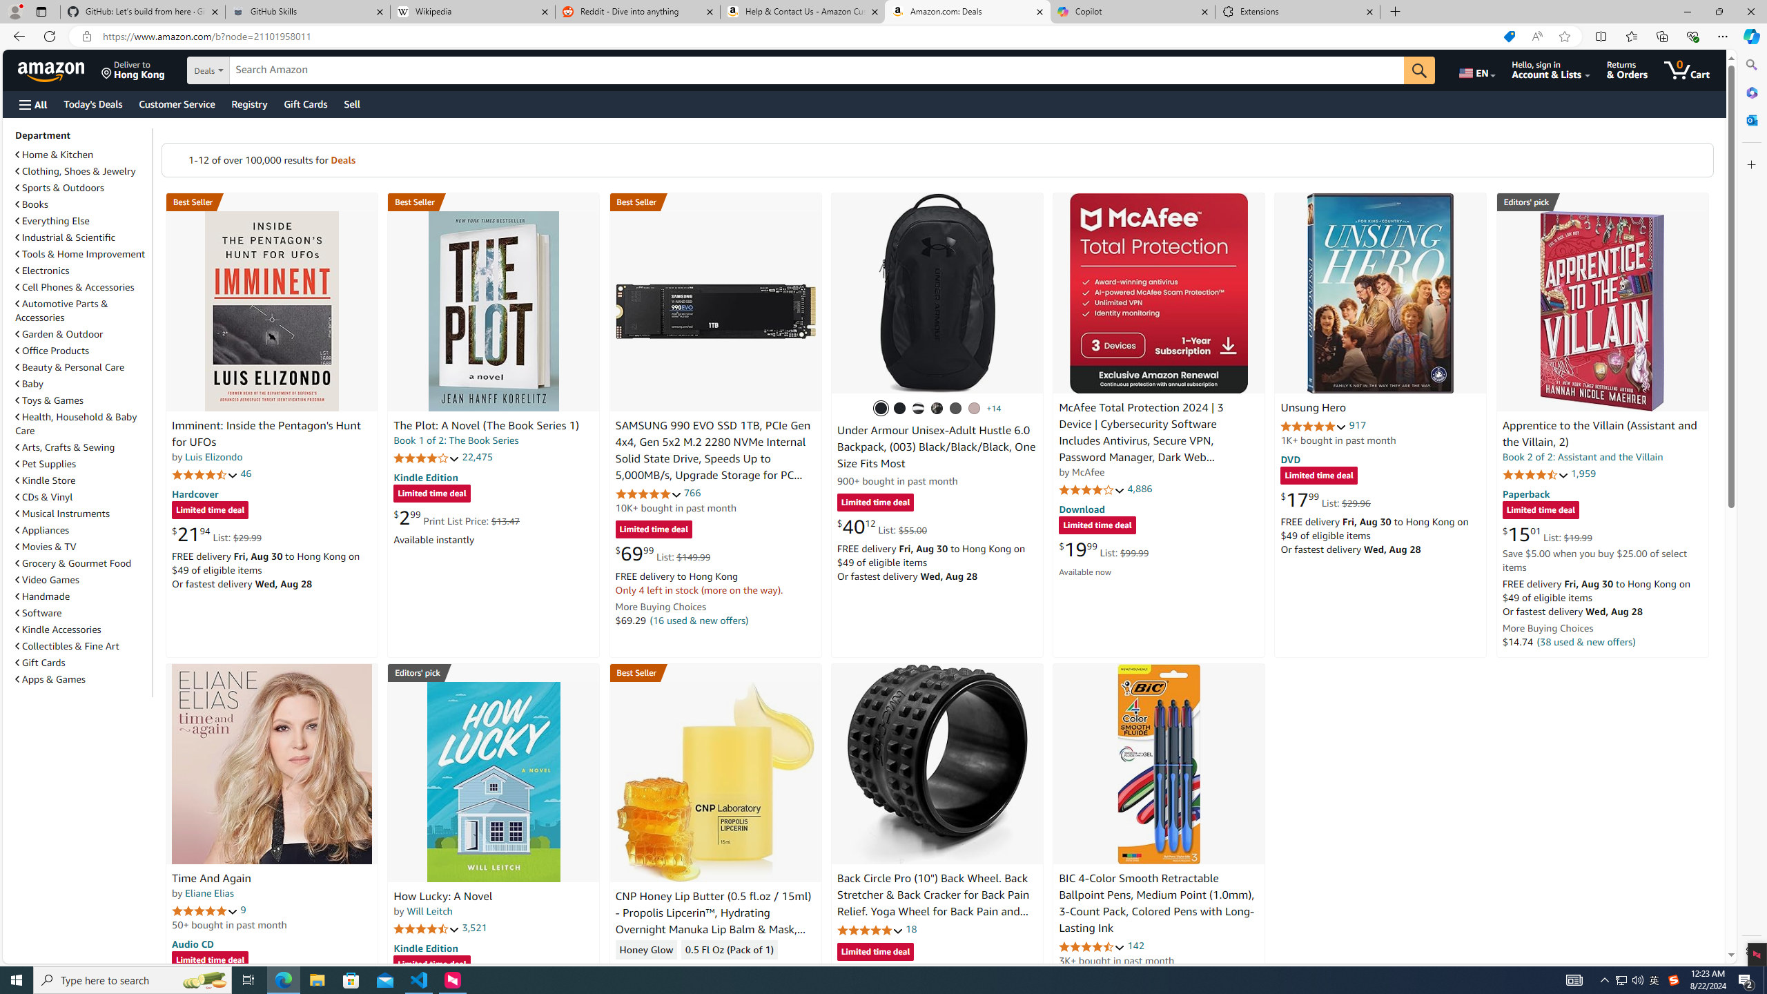 Image resolution: width=1767 pixels, height=994 pixels. What do you see at coordinates (1297, 12) in the screenshot?
I see `Extensions` at bounding box center [1297, 12].